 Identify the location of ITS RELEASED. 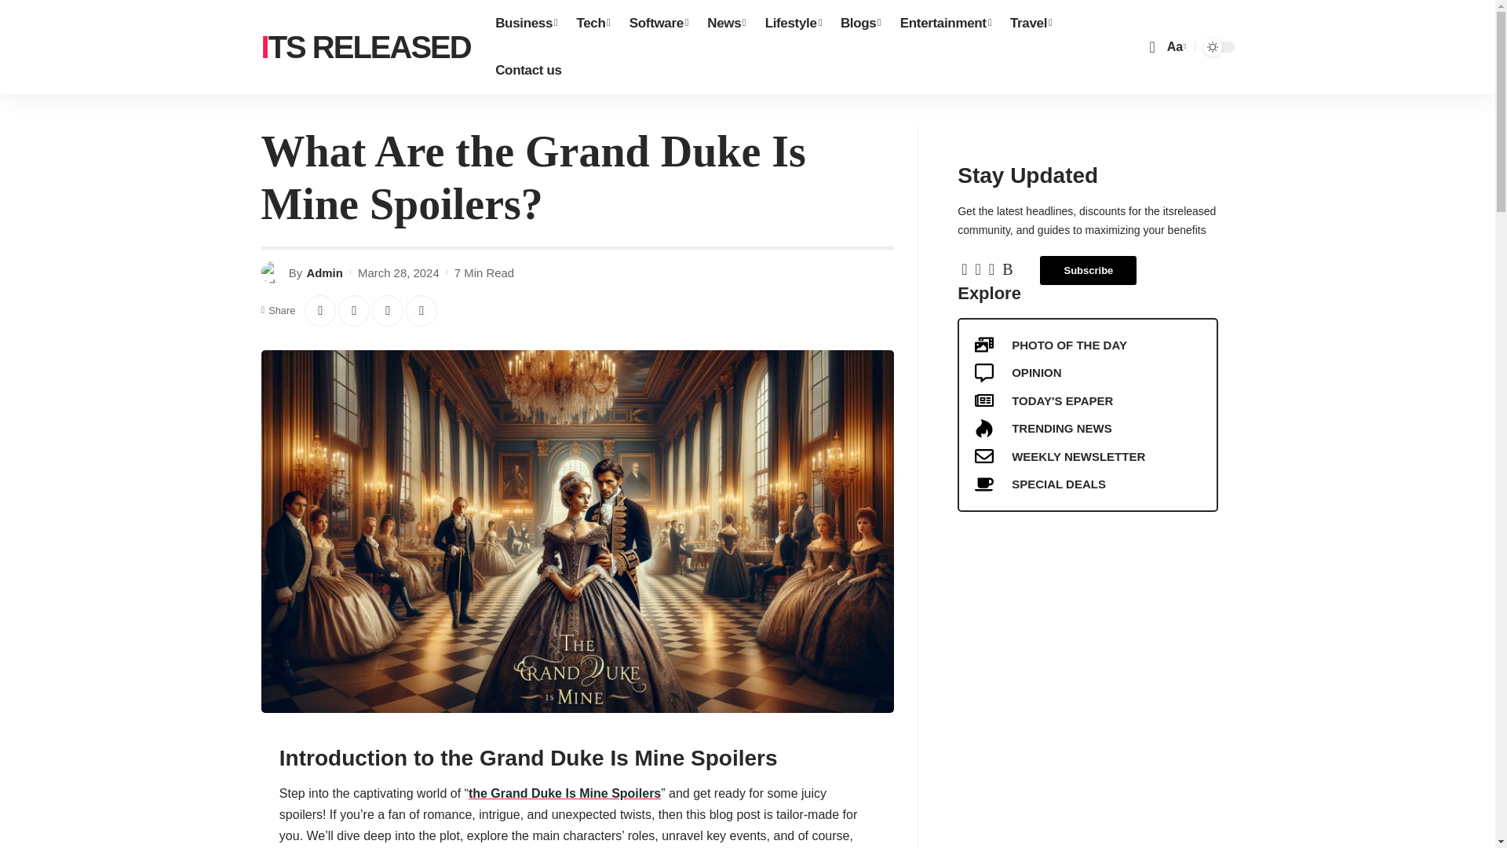
(366, 47).